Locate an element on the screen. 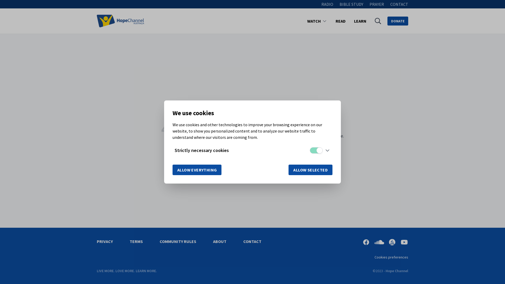  ALLOW EVERYTHING is located at coordinates (197, 170).